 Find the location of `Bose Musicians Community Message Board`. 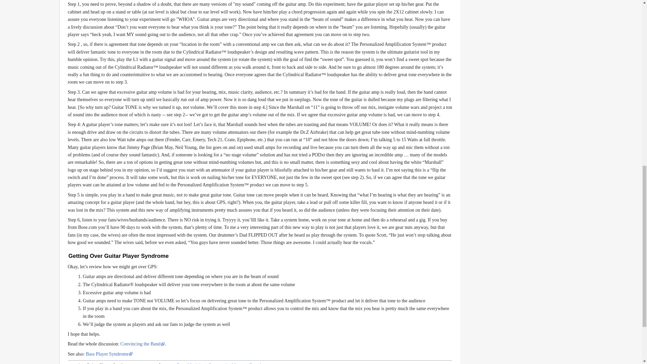

Bose Musicians Community Message Board is located at coordinates (221, 363).